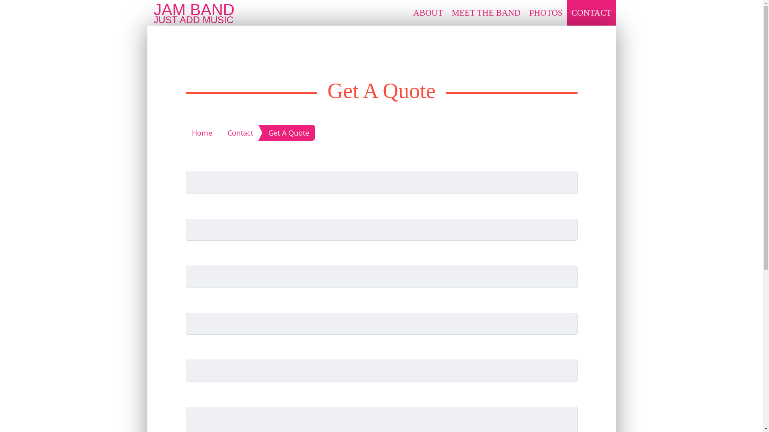  I want to click on JAM BAND
JUST ADD MUSIC, so click(194, 13).